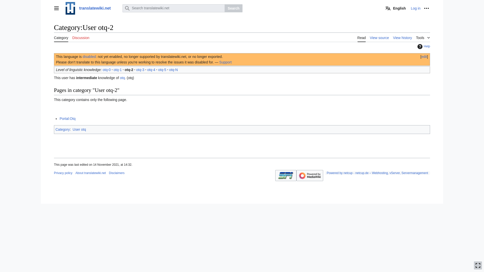  What do you see at coordinates (379, 37) in the screenshot?
I see `View source` at bounding box center [379, 37].